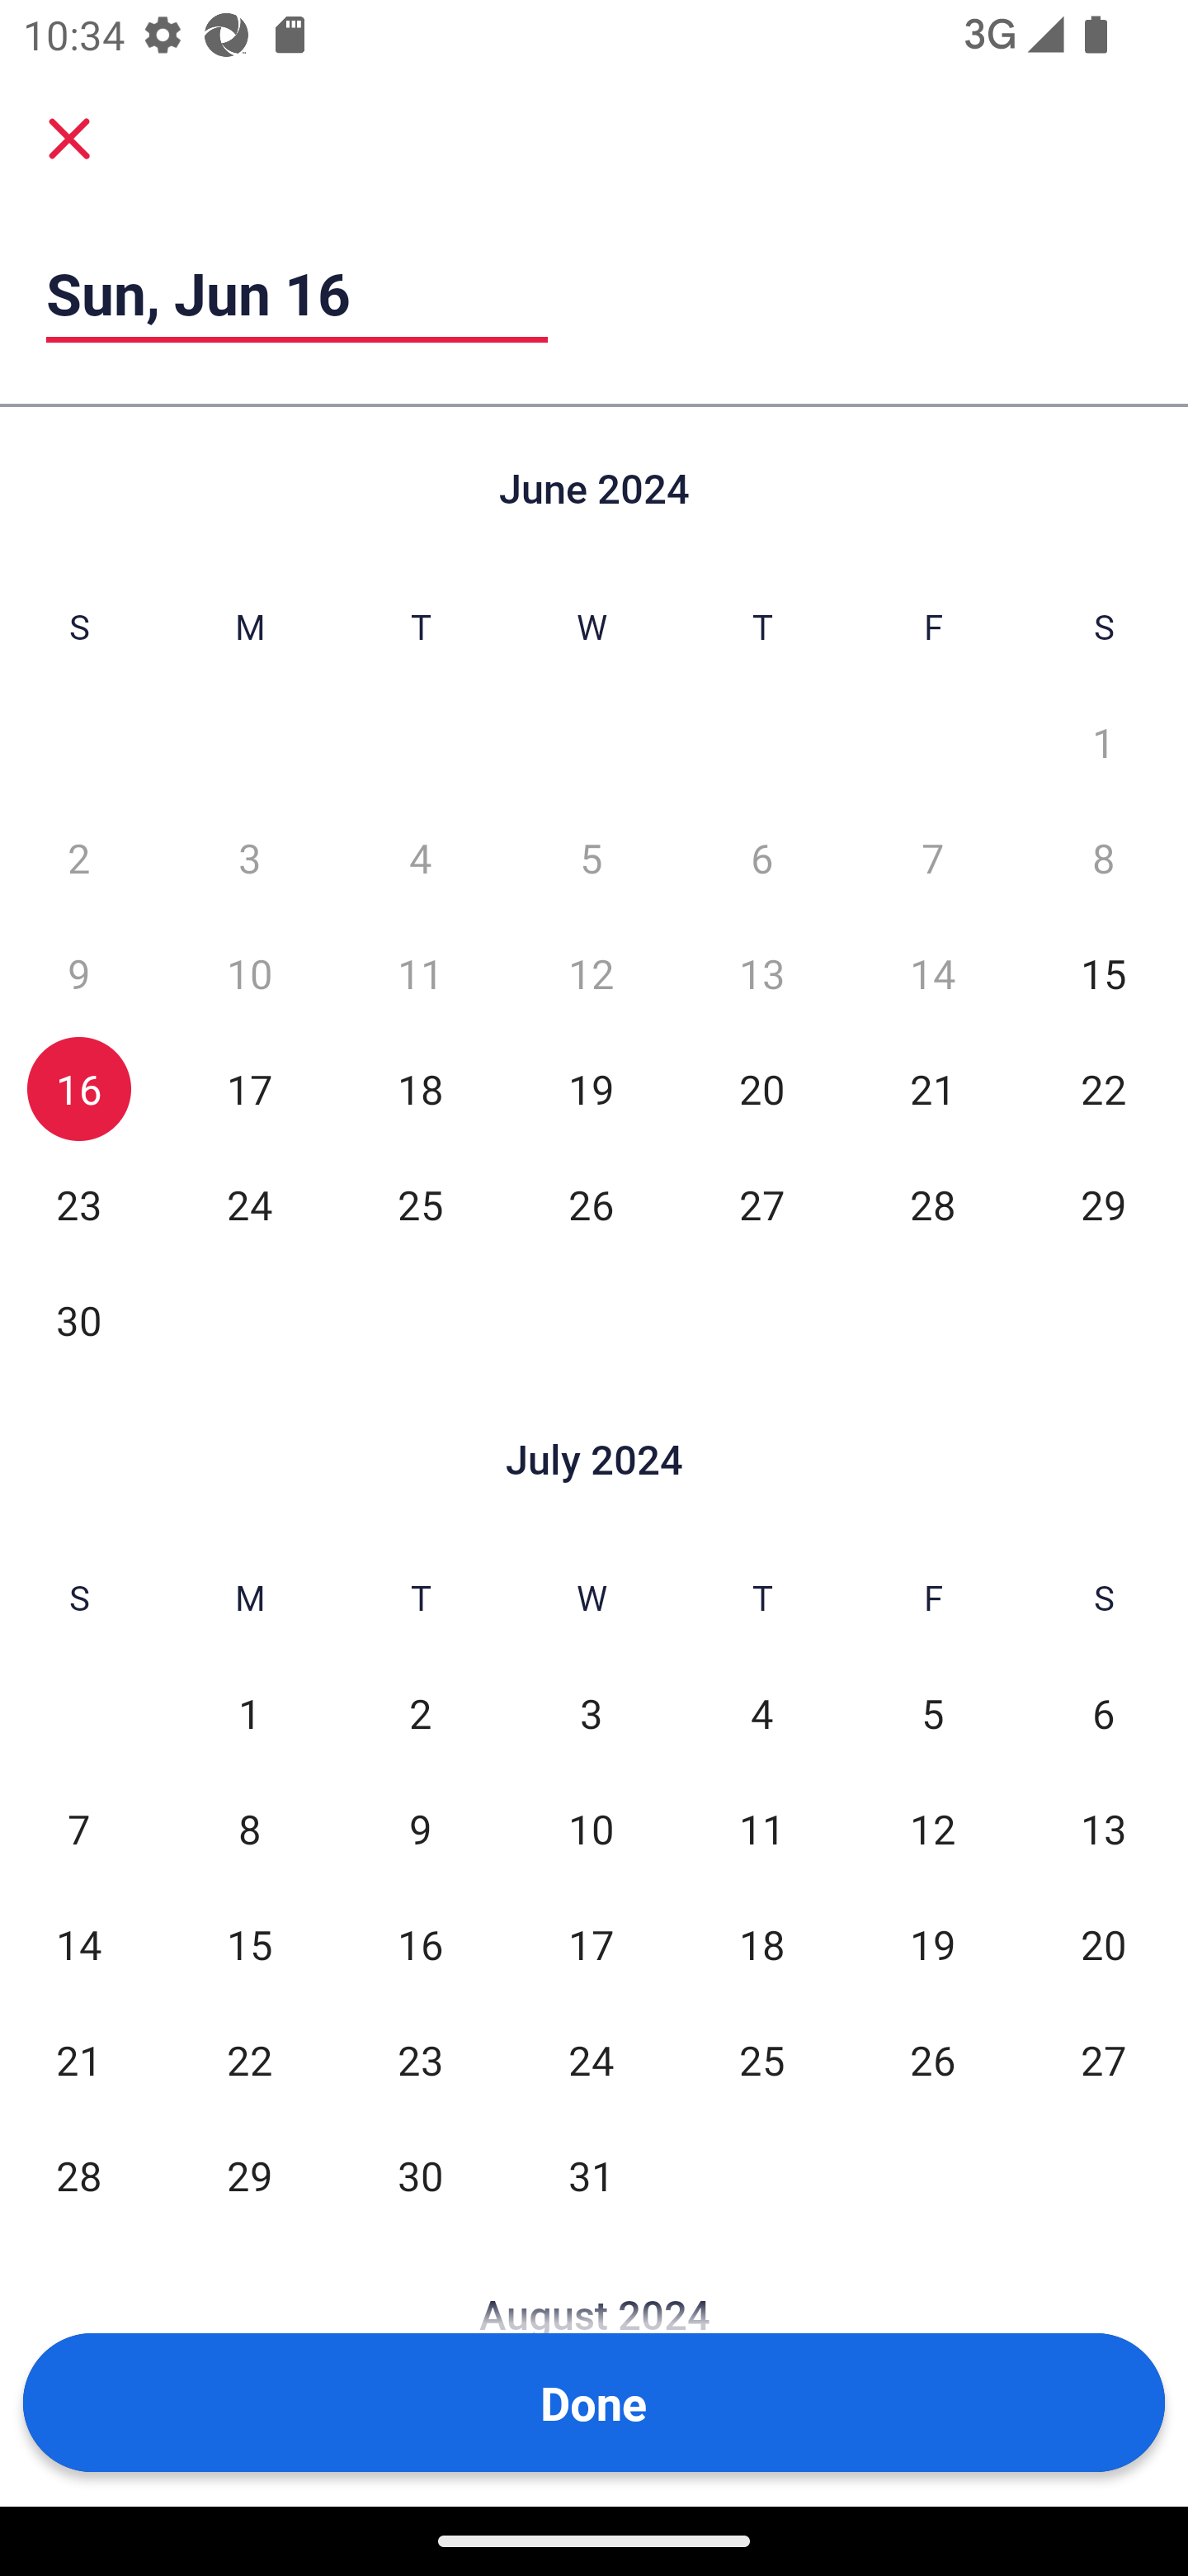 This screenshot has height=2576, width=1188. Describe the element at coordinates (591, 1944) in the screenshot. I see `17 Wed, Jul 17, Not Selected` at that location.